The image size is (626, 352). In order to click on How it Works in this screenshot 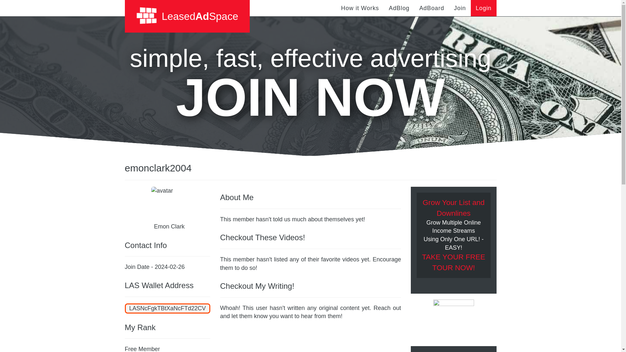, I will do `click(360, 8)`.